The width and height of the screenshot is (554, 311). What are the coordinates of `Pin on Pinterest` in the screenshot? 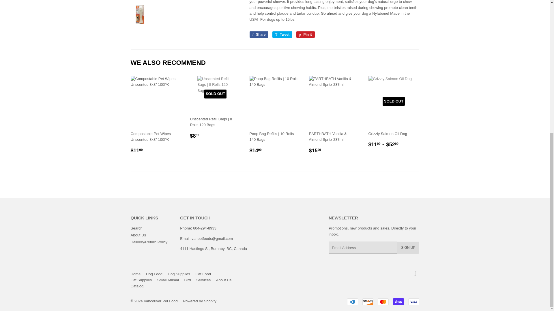 It's located at (305, 35).